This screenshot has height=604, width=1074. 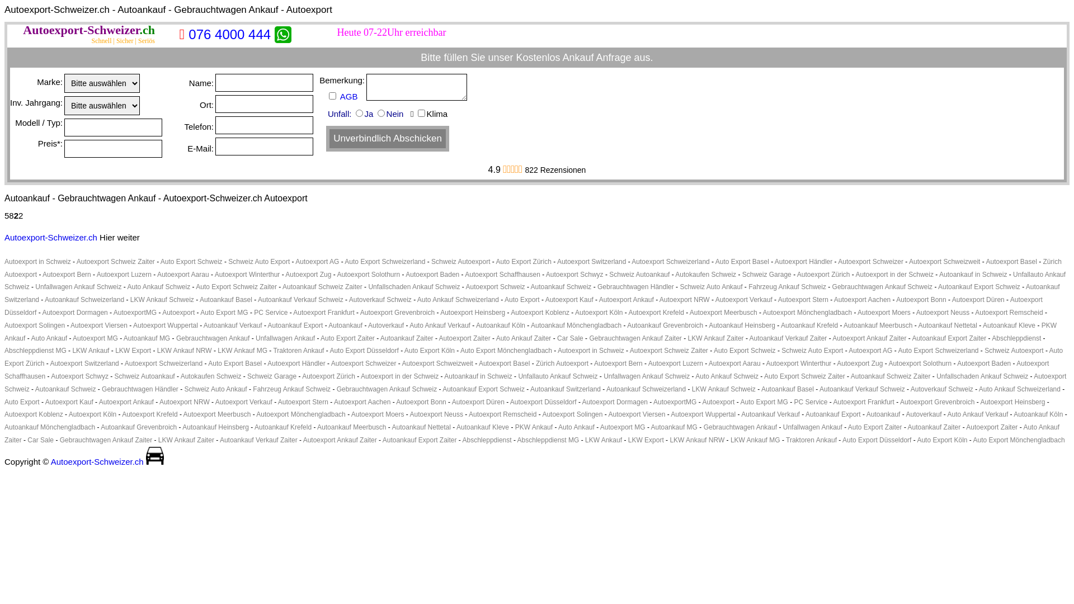 What do you see at coordinates (741, 427) in the screenshot?
I see `Gebrauchtwagen Ankauf` at bounding box center [741, 427].